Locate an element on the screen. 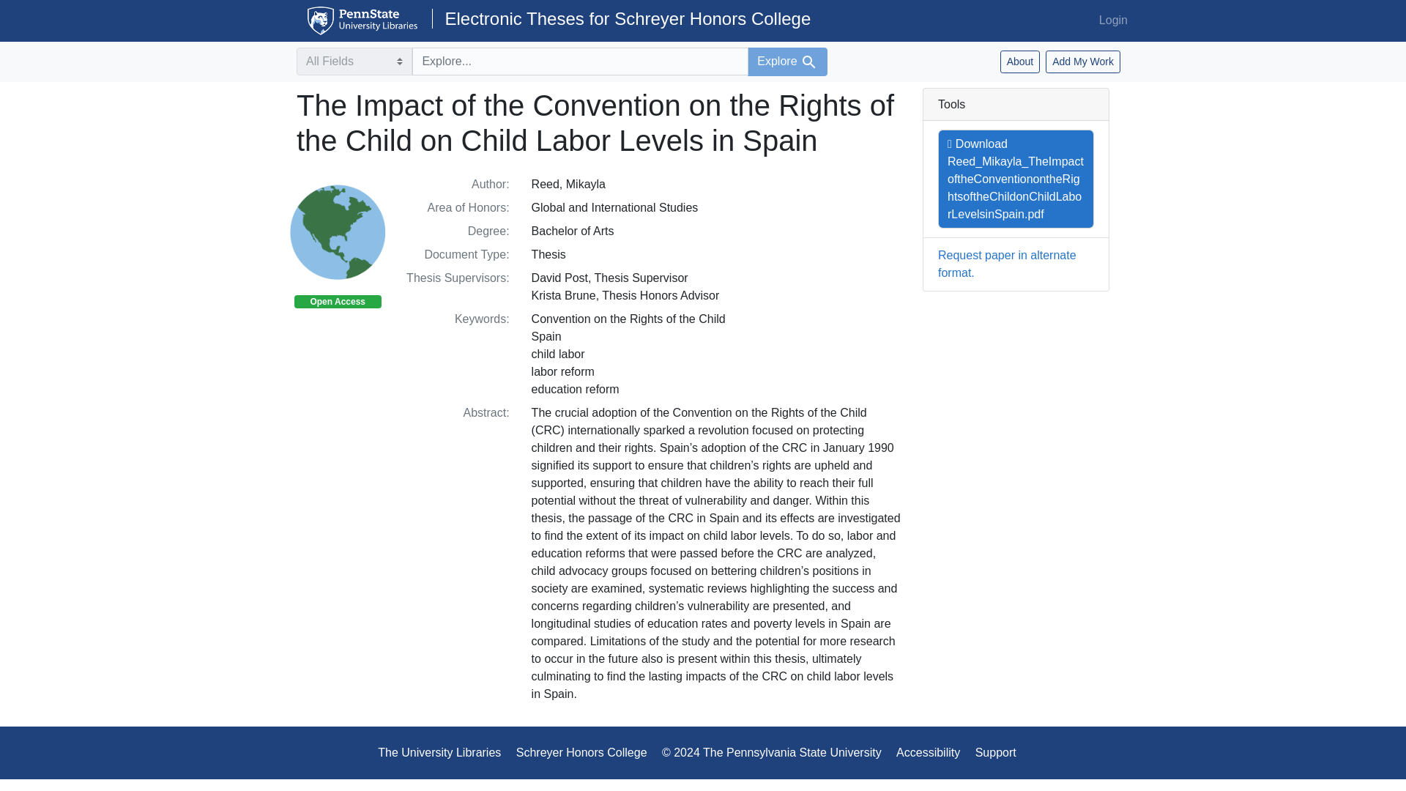 The width and height of the screenshot is (1406, 791). Skip to main content is located at coordinates (38, 9).